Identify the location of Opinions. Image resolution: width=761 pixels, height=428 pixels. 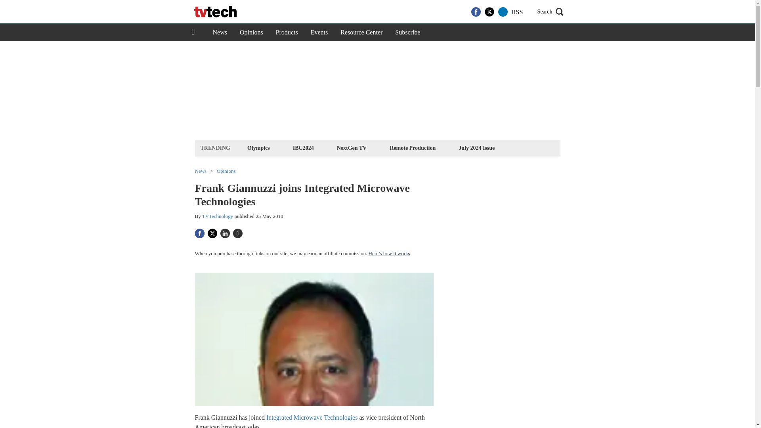
(226, 171).